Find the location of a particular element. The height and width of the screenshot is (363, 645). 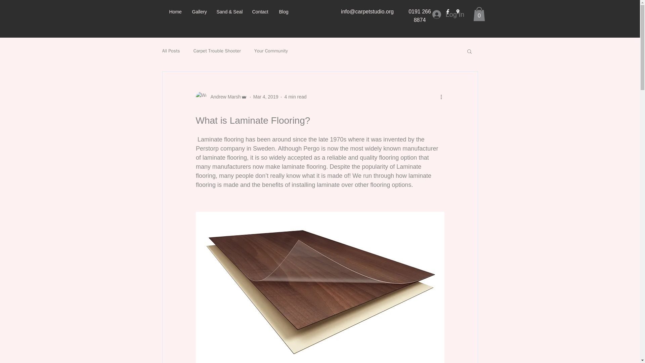

Home is located at coordinates (175, 11).